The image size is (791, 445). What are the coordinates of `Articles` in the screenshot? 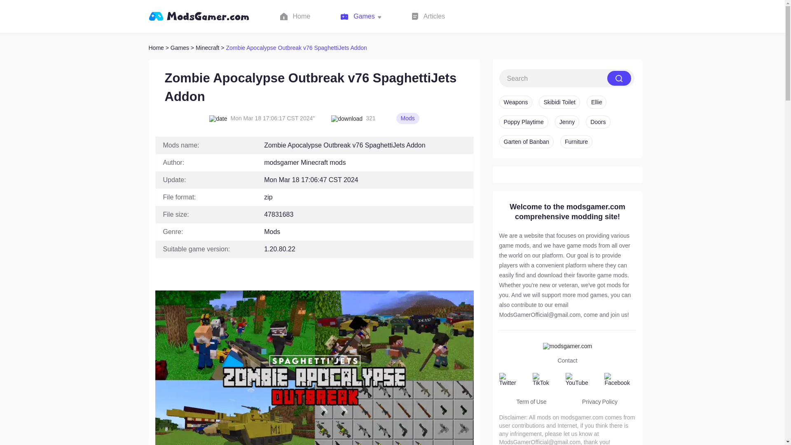 It's located at (428, 16).